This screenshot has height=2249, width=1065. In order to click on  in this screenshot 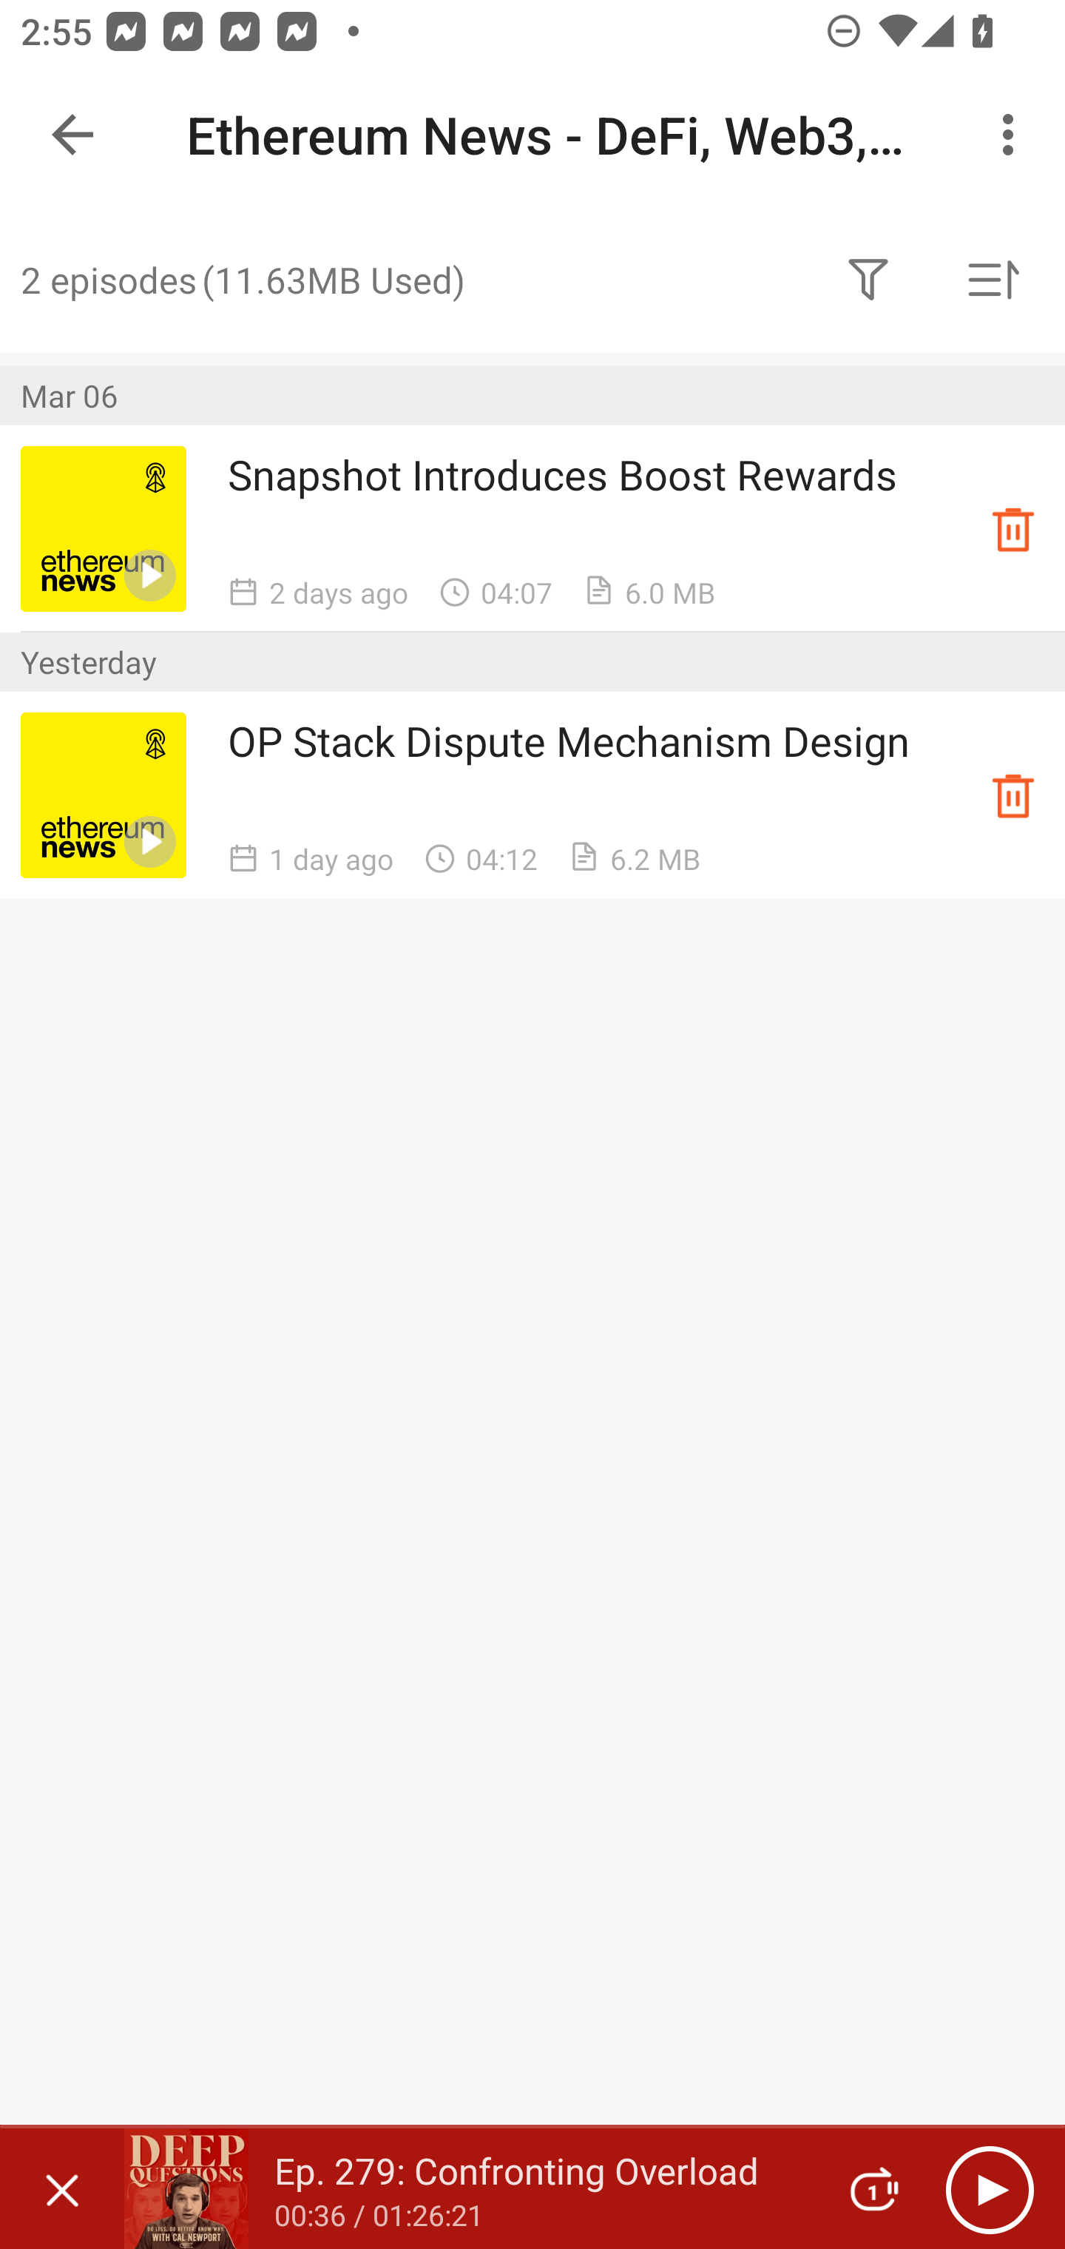, I will do `click(868, 280)`.